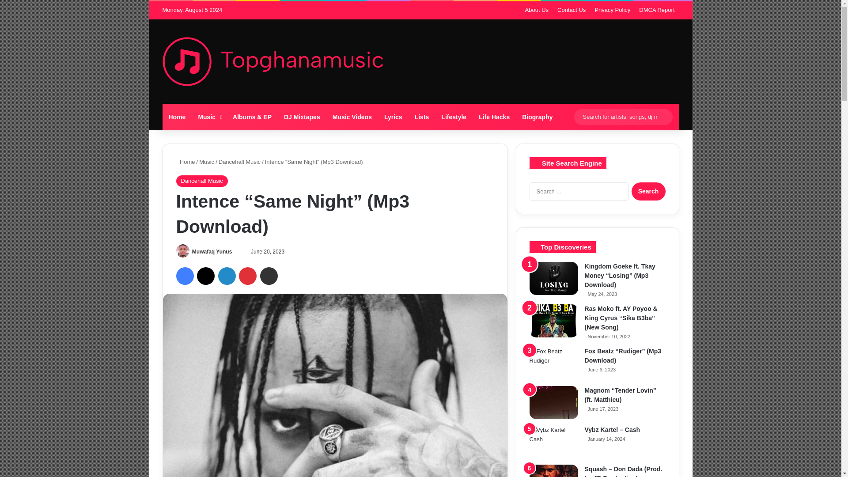 Image resolution: width=848 pixels, height=477 pixels. Describe the element at coordinates (453, 117) in the screenshot. I see `Lifestyle` at that location.